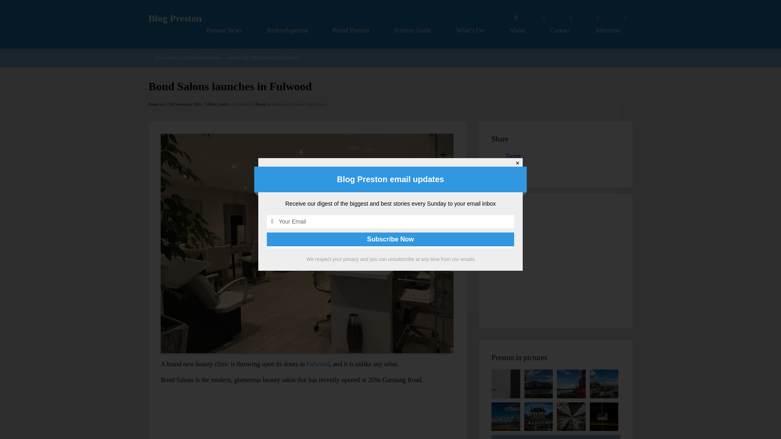 The width and height of the screenshot is (781, 439). Describe the element at coordinates (625, 18) in the screenshot. I see `Blog Preston on Instagram` at that location.